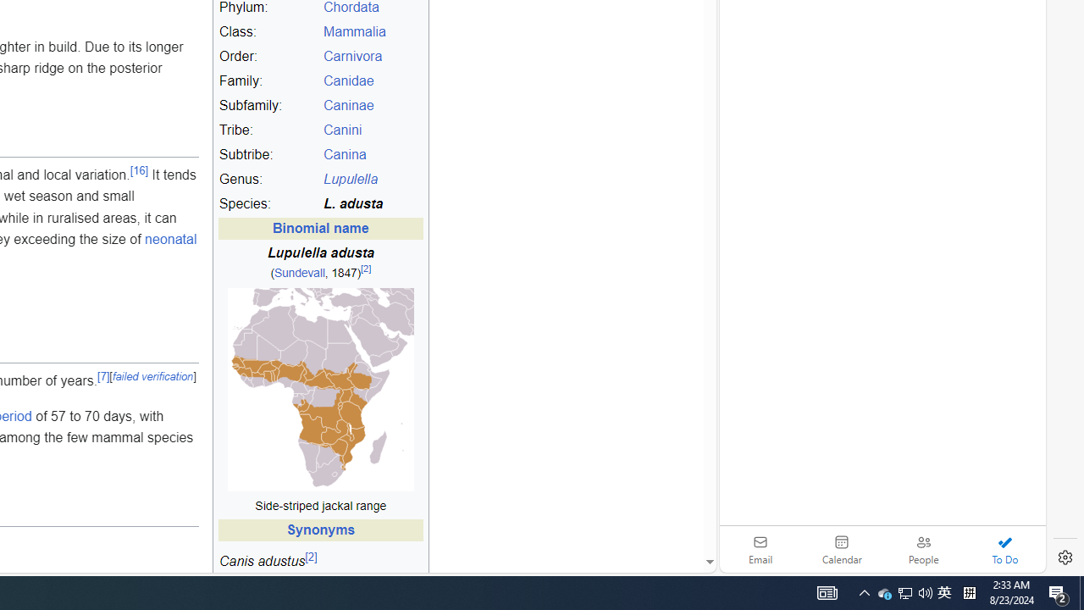 Image resolution: width=1084 pixels, height=610 pixels. I want to click on Canidae, so click(348, 81).